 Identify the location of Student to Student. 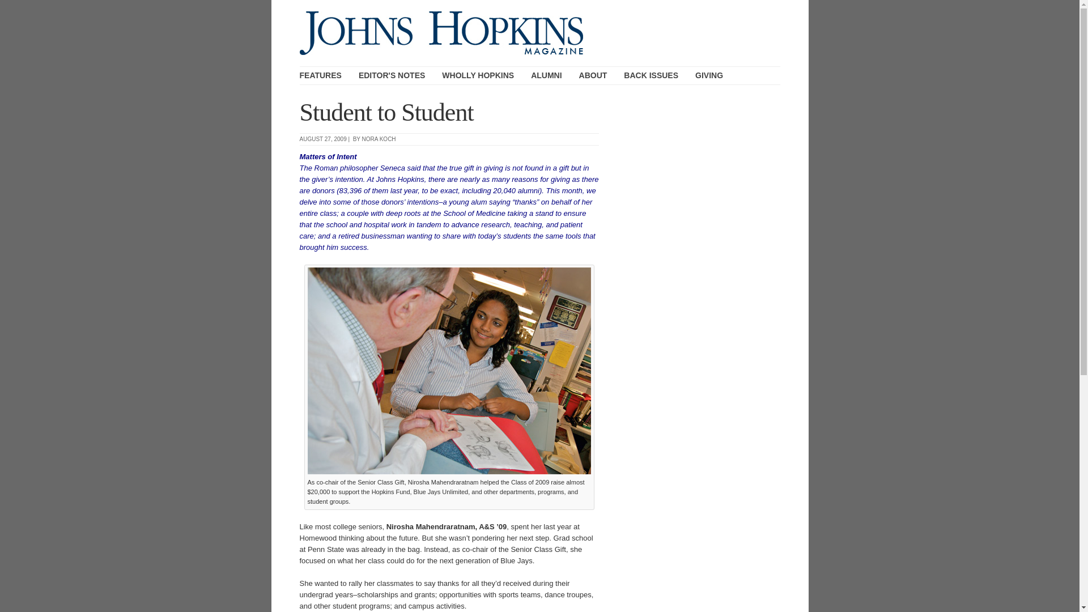
(386, 112).